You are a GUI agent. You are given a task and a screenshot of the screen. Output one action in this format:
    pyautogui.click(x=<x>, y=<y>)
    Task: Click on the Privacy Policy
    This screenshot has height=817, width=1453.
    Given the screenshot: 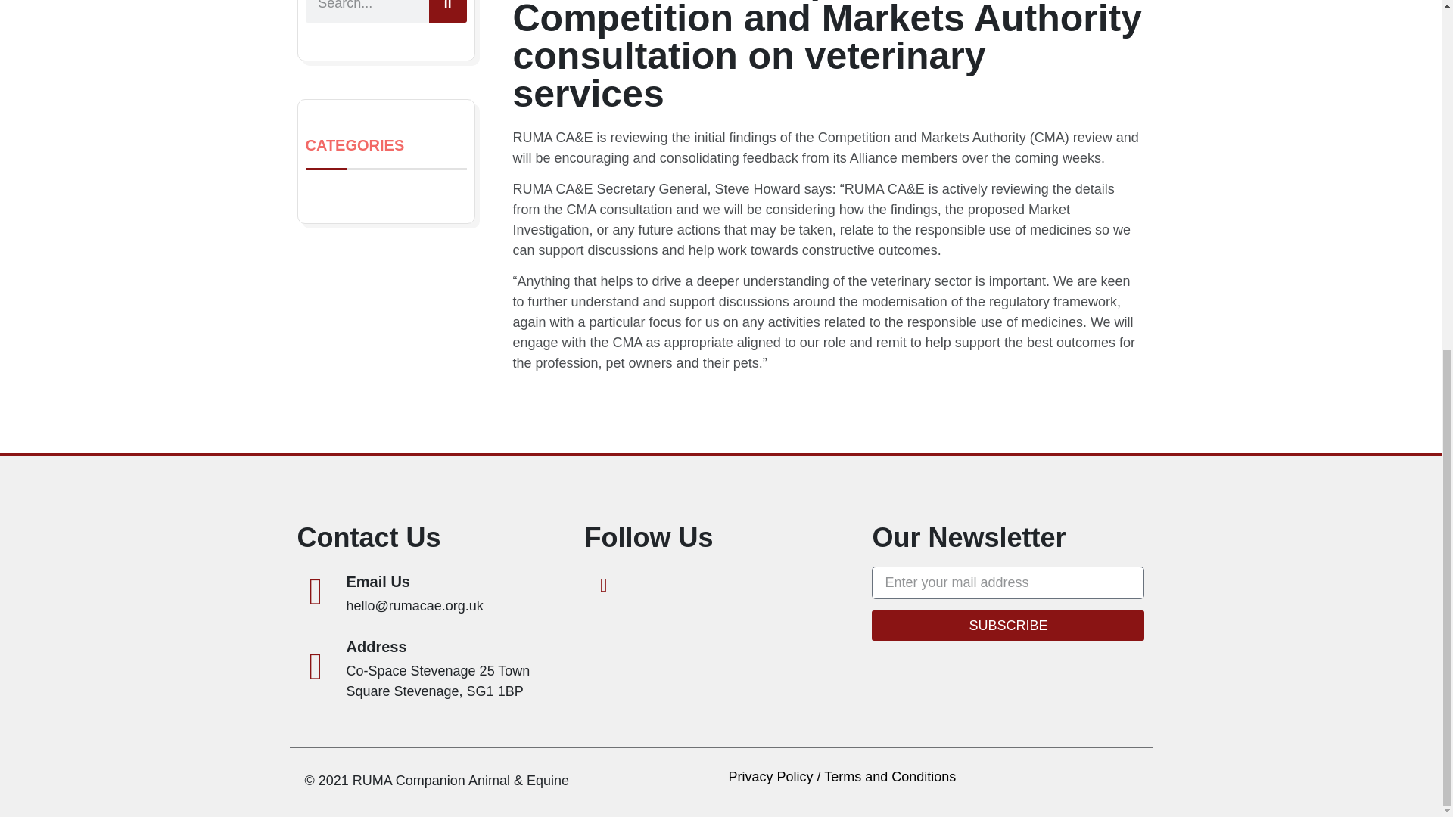 What is the action you would take?
    pyautogui.click(x=770, y=776)
    